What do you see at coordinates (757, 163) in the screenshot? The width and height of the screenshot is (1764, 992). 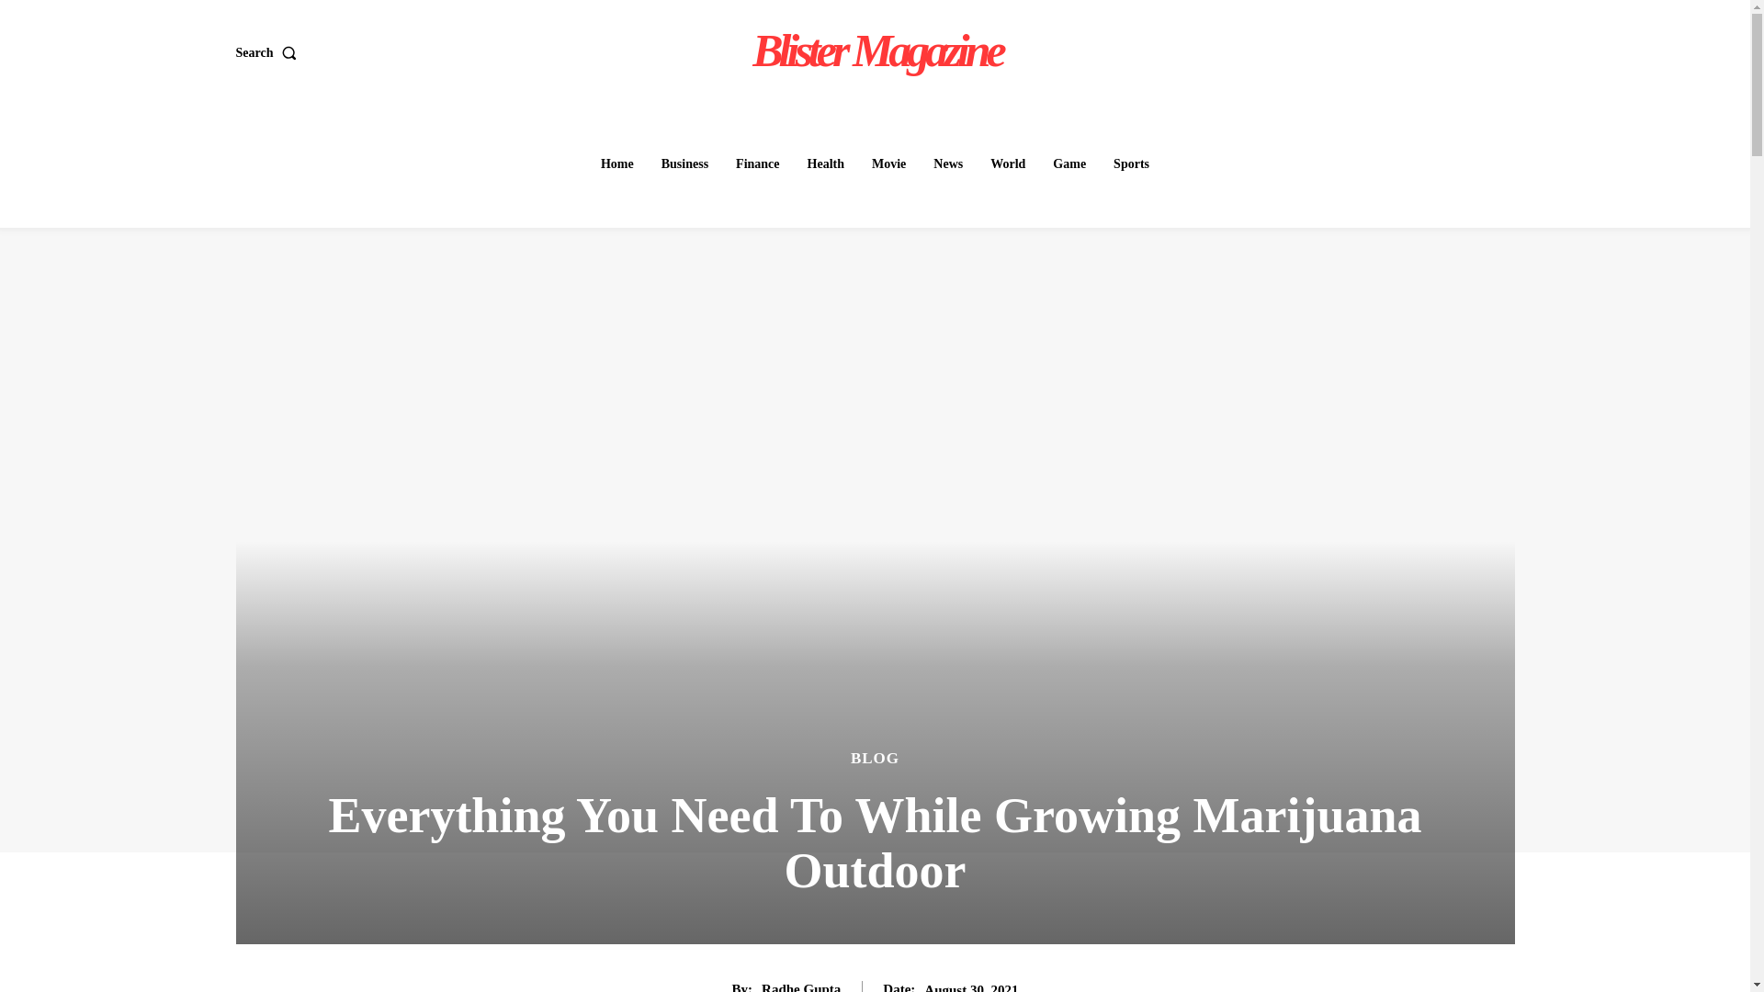 I see `Finance` at bounding box center [757, 163].